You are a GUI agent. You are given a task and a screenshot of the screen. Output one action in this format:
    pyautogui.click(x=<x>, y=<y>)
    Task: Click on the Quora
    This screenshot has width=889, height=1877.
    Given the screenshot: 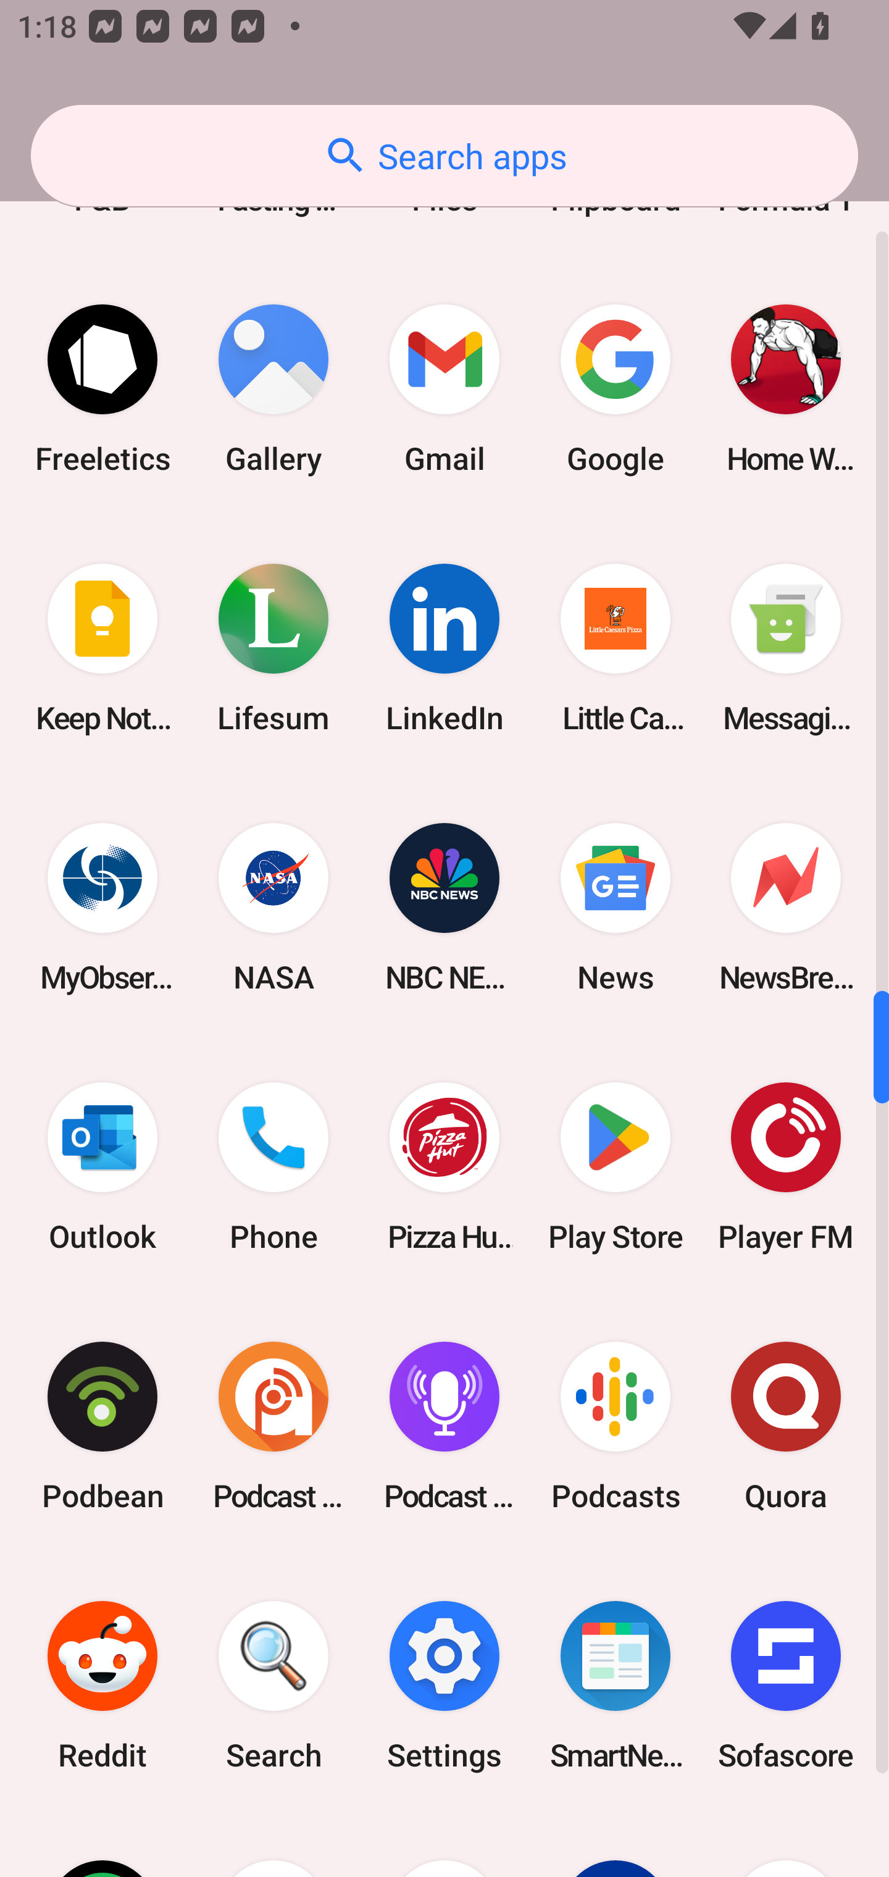 What is the action you would take?
    pyautogui.click(x=786, y=1426)
    